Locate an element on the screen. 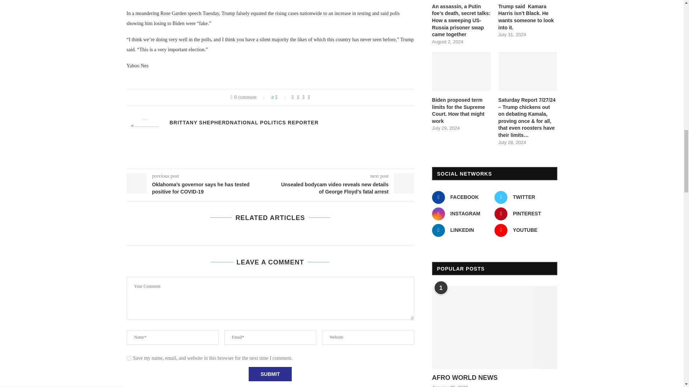 The height and width of the screenshot is (387, 689). Posts by Brittany ShepherdNational Politics Reporter is located at coordinates (244, 122).